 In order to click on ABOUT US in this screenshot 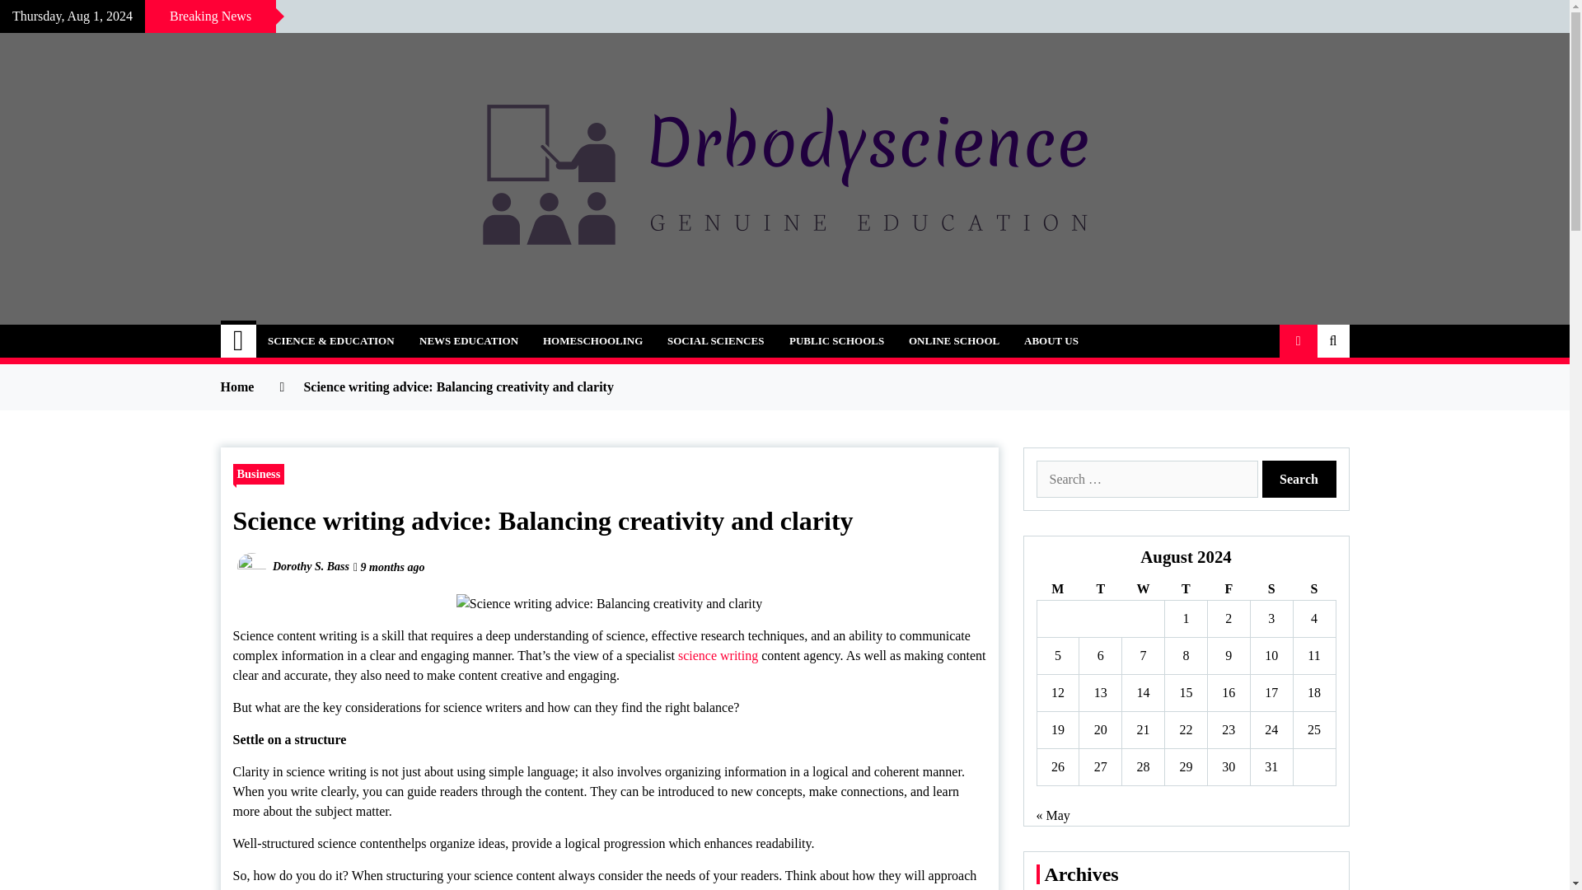, I will do `click(1051, 341)`.